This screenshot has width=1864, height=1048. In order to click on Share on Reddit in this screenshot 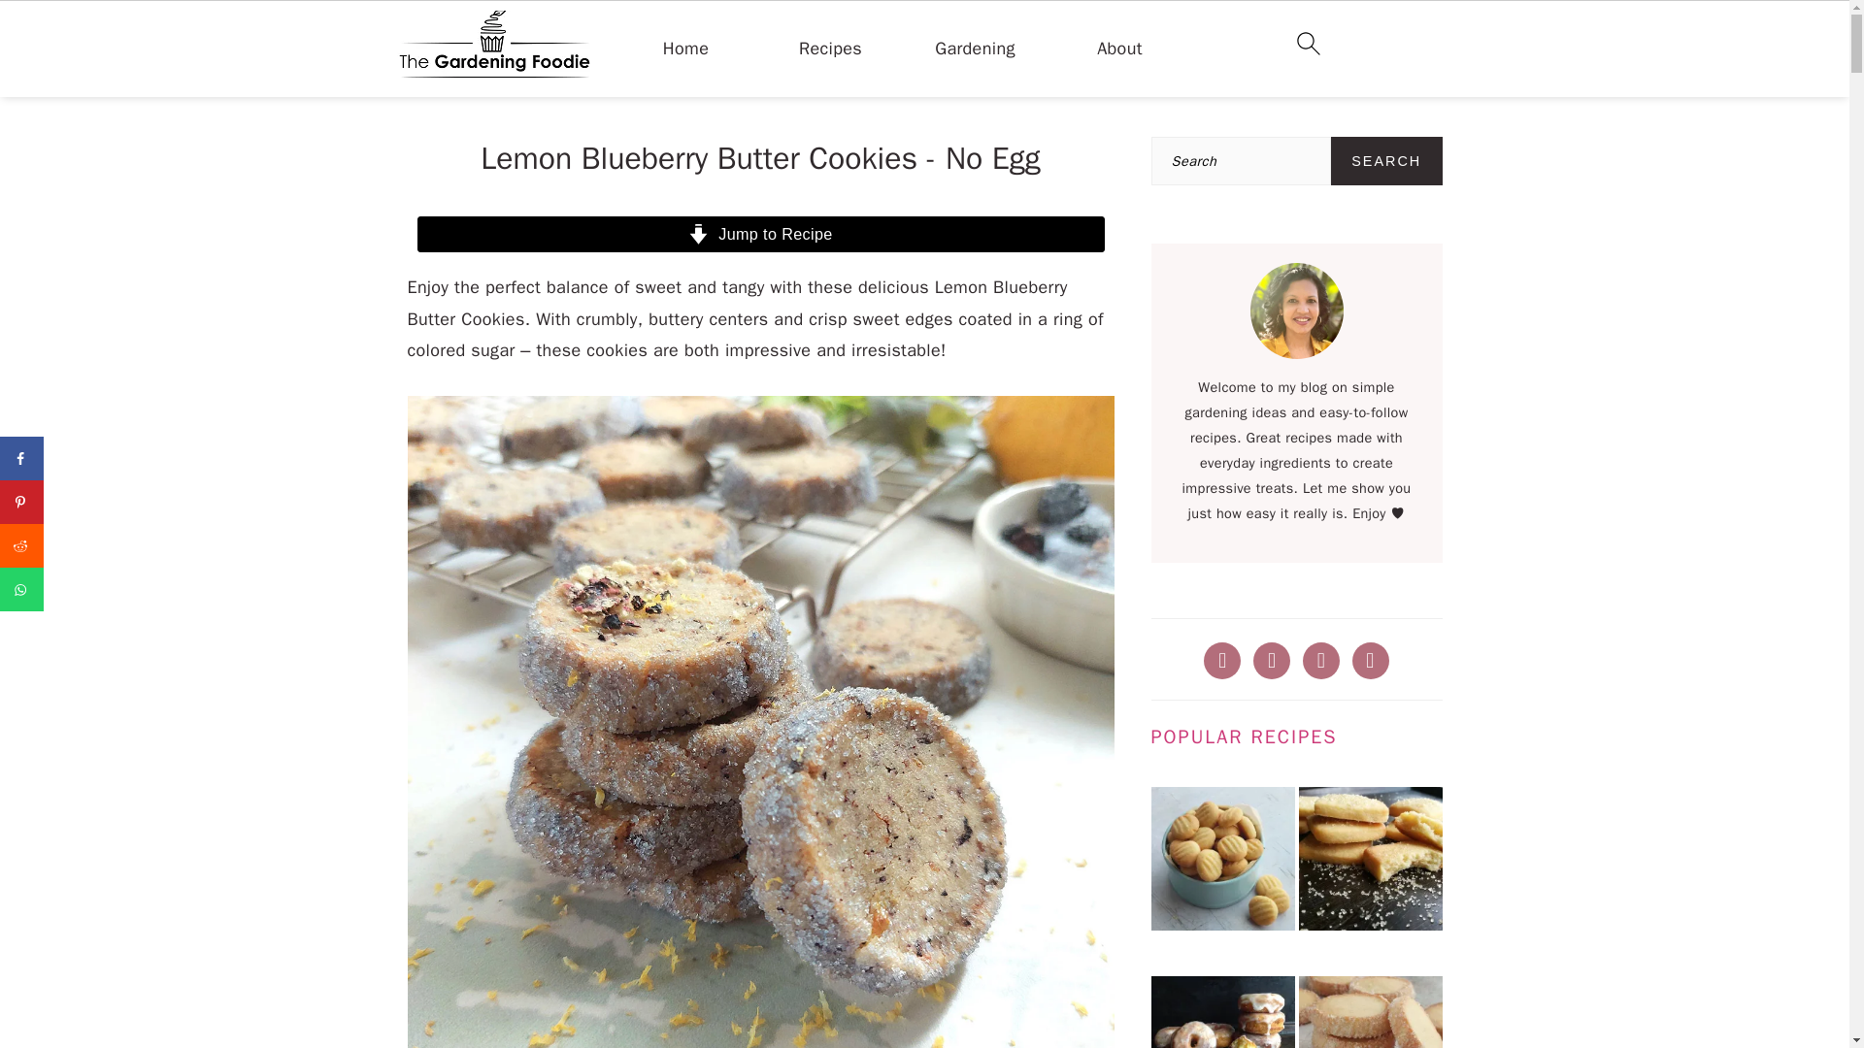, I will do `click(21, 545)`.